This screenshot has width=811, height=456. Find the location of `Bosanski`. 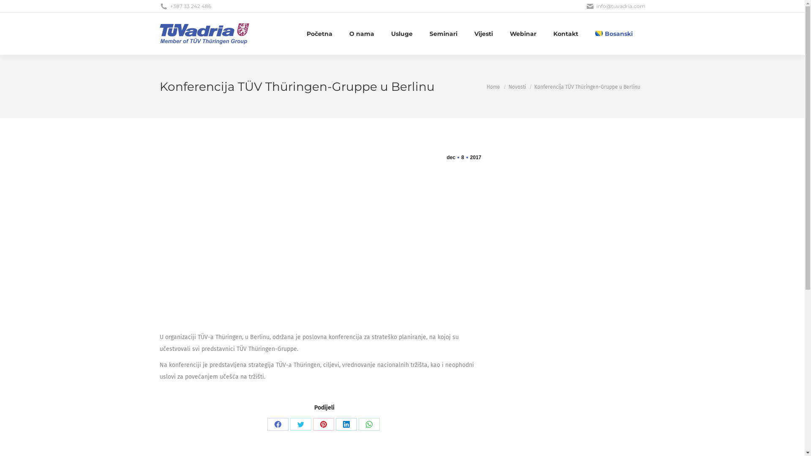

Bosanski is located at coordinates (614, 34).